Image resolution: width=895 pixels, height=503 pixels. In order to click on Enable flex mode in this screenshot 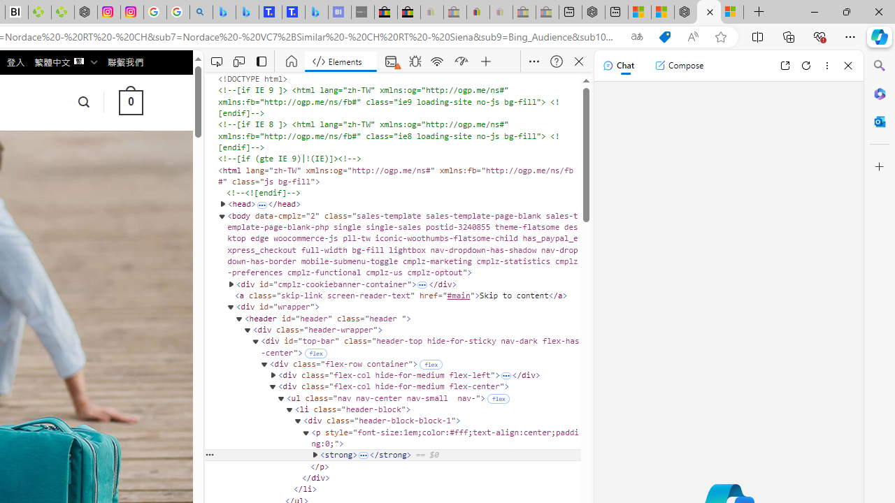, I will do `click(498, 398)`.